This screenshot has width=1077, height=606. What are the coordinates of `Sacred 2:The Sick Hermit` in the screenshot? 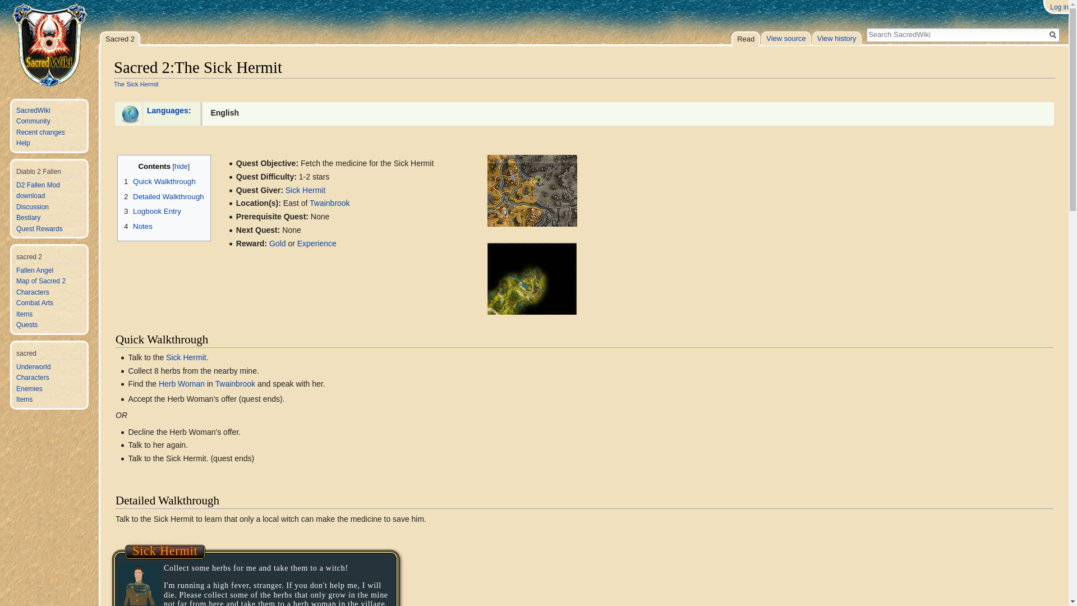 It's located at (136, 84).